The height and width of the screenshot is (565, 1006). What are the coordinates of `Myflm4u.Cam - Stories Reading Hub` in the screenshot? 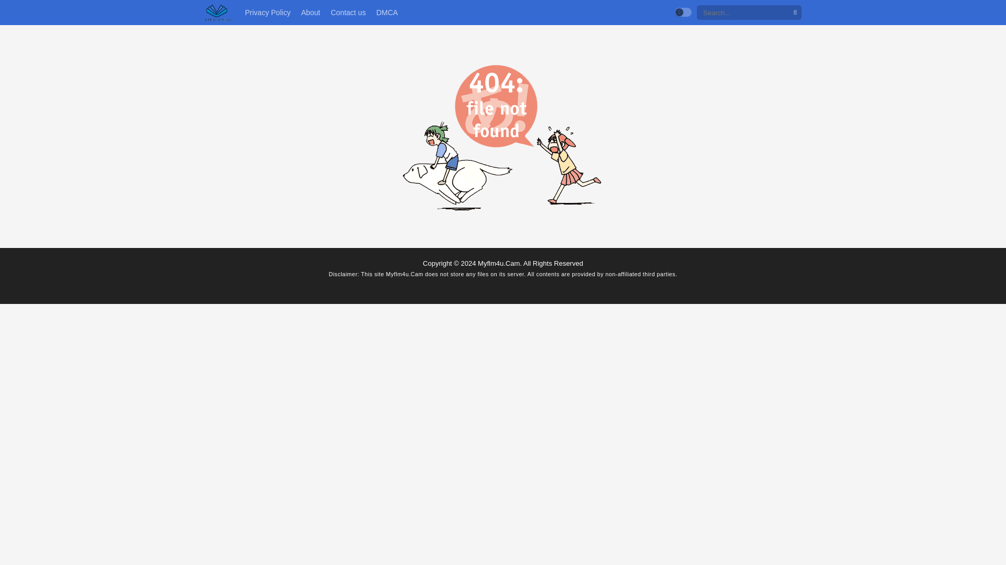 It's located at (218, 13).